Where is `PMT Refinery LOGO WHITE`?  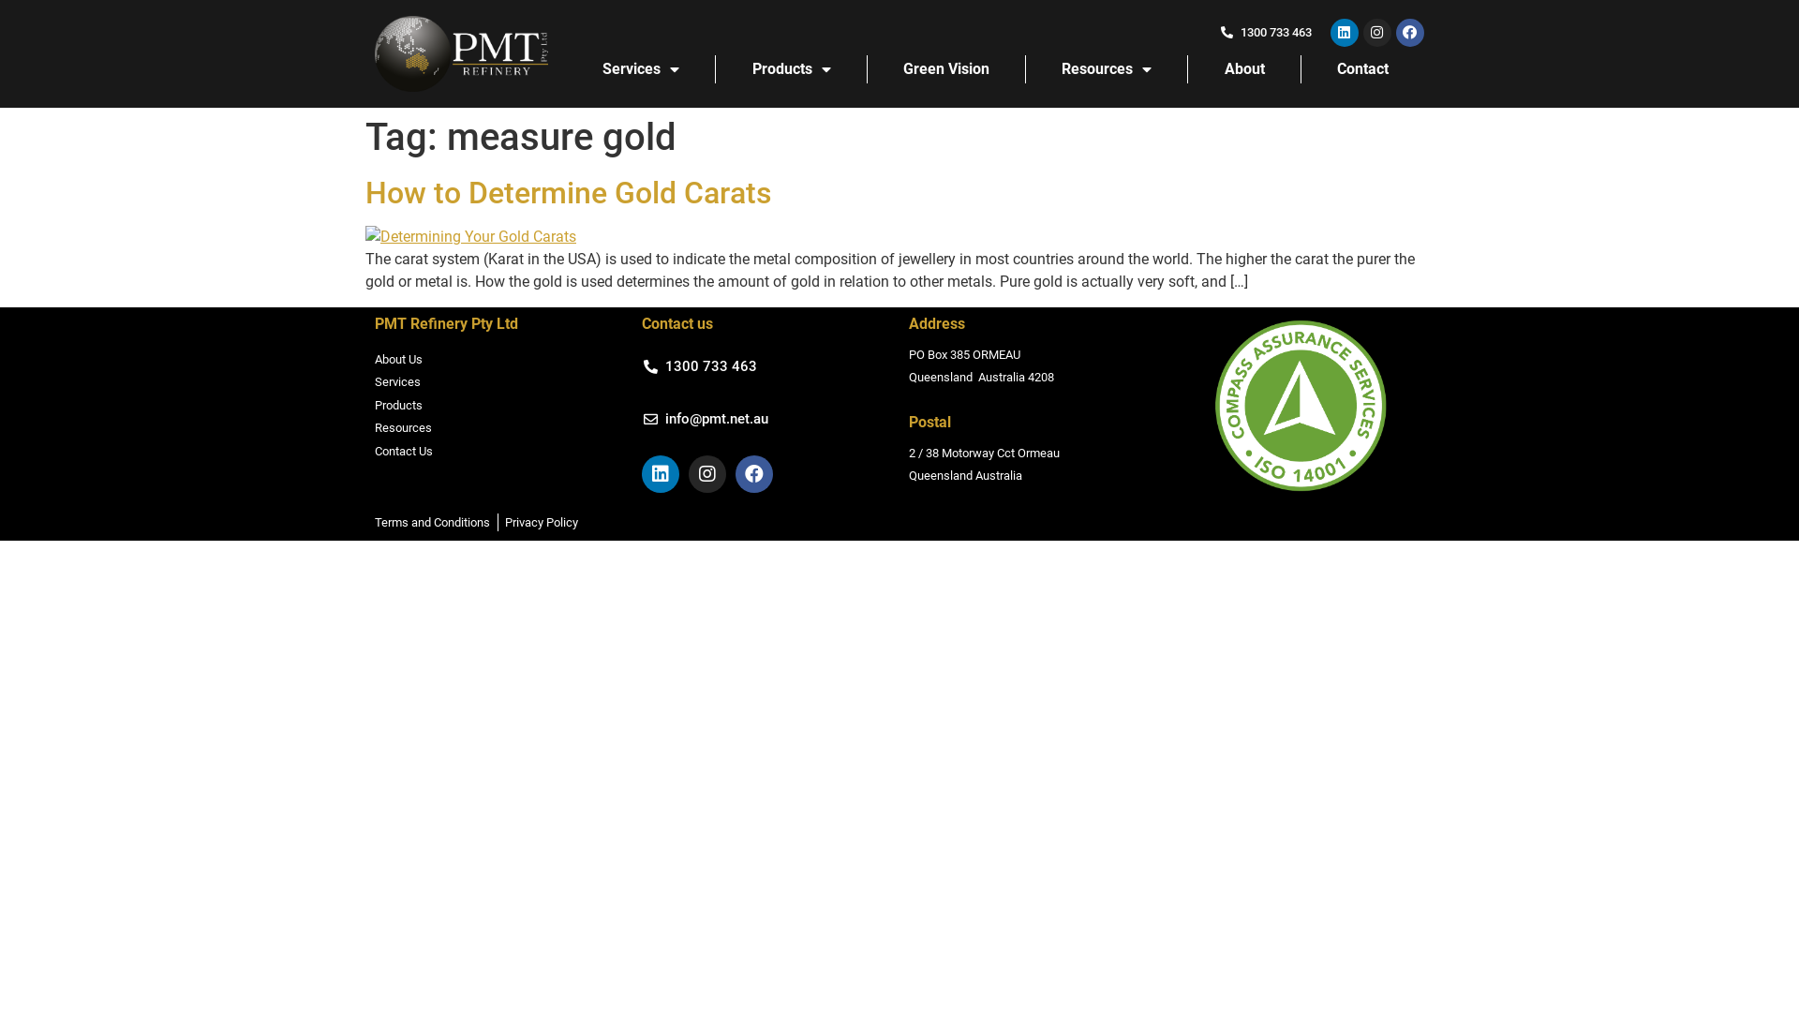 PMT Refinery LOGO WHITE is located at coordinates (461, 54).